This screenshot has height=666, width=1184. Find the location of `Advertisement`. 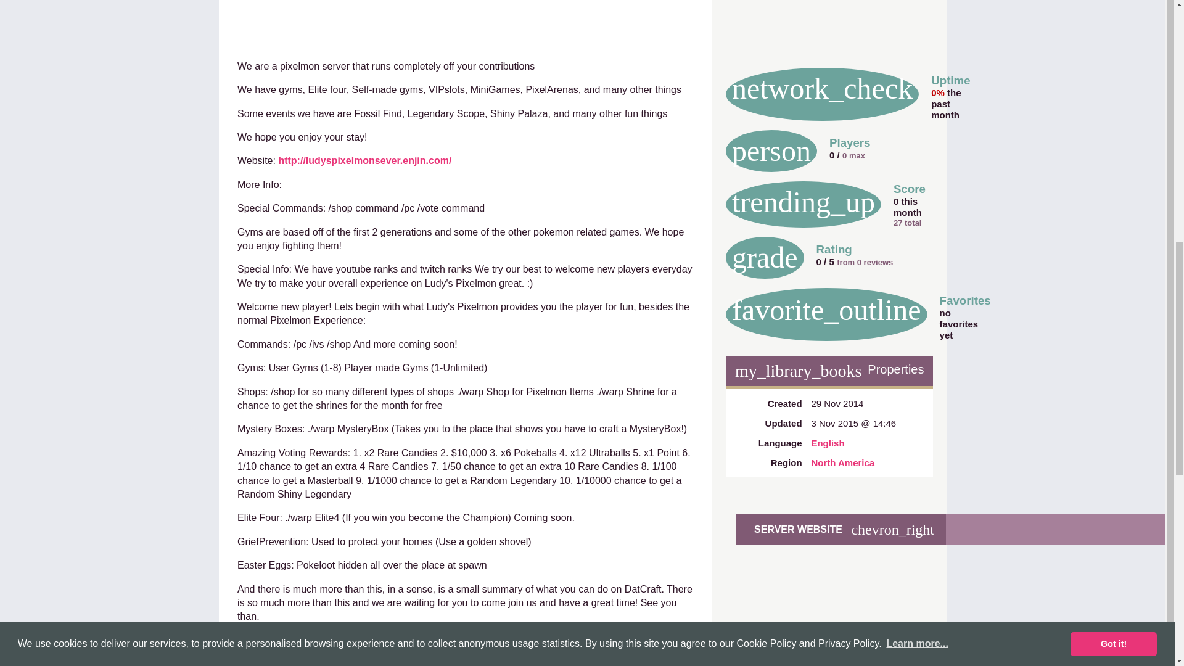

Advertisement is located at coordinates (829, 27).